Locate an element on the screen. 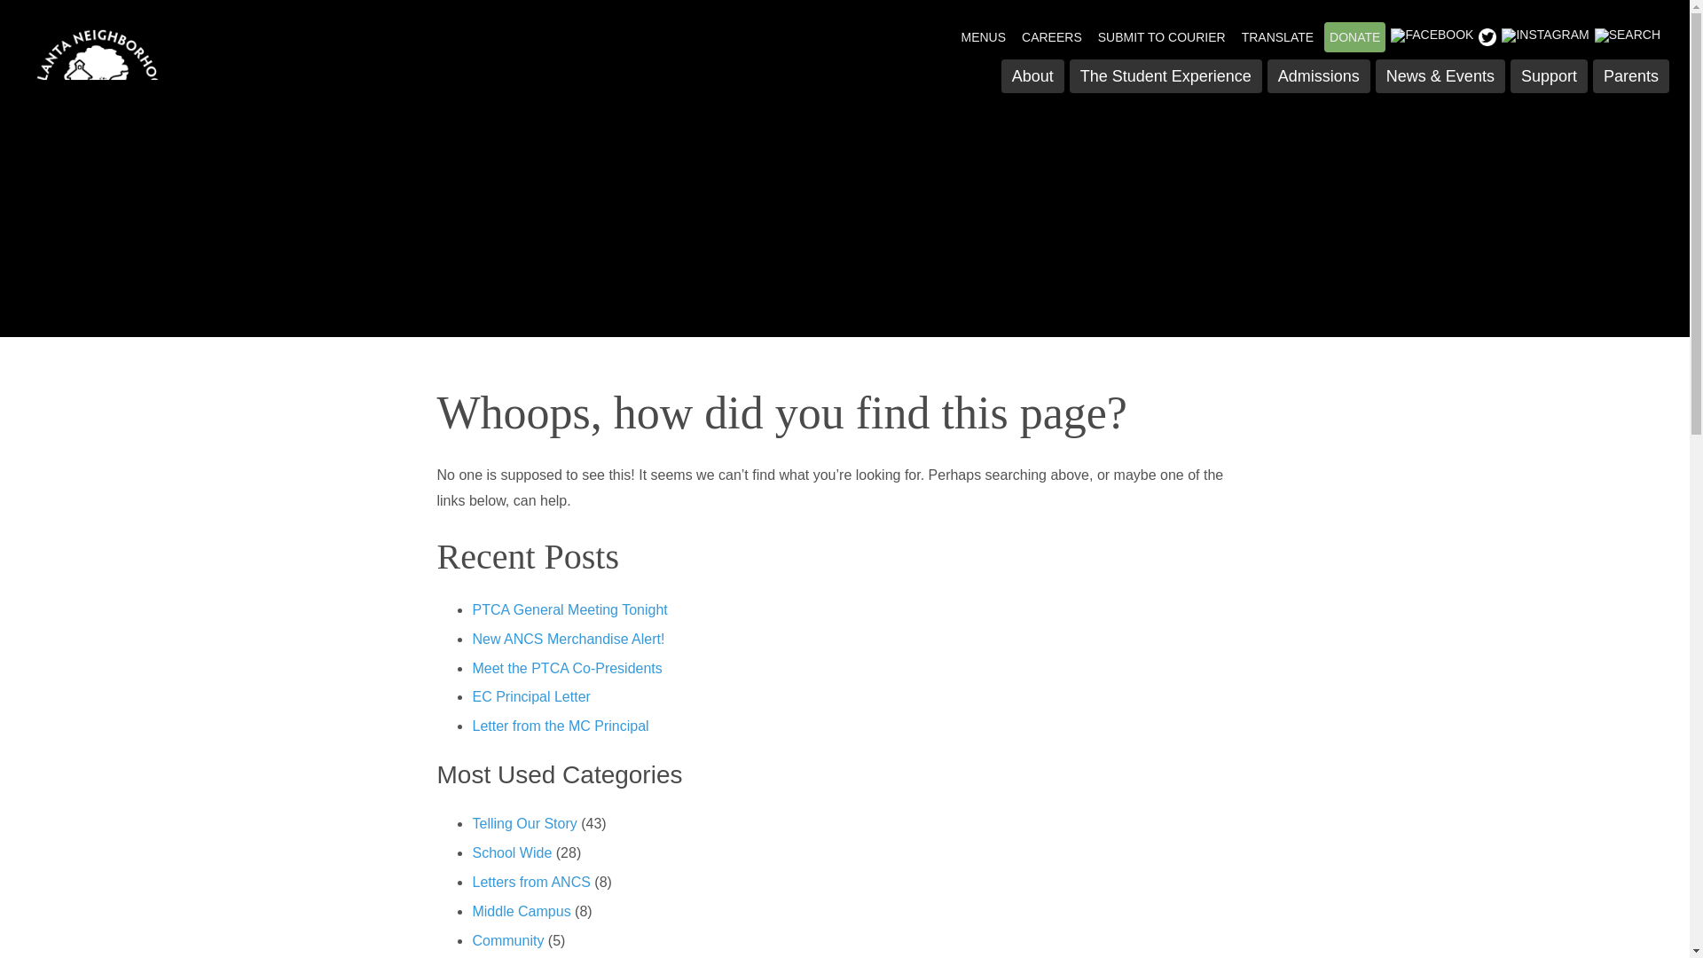 This screenshot has height=958, width=1703. Admissions is located at coordinates (1318, 75).